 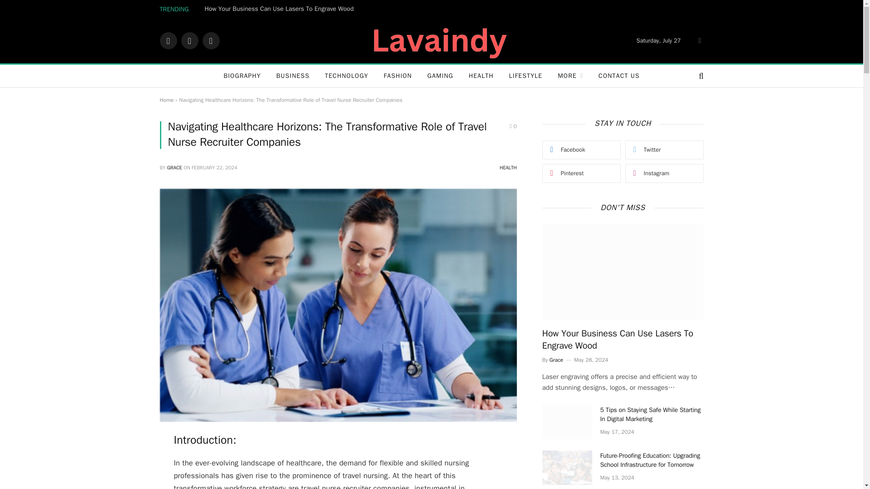 I want to click on Twitter, so click(x=189, y=41).